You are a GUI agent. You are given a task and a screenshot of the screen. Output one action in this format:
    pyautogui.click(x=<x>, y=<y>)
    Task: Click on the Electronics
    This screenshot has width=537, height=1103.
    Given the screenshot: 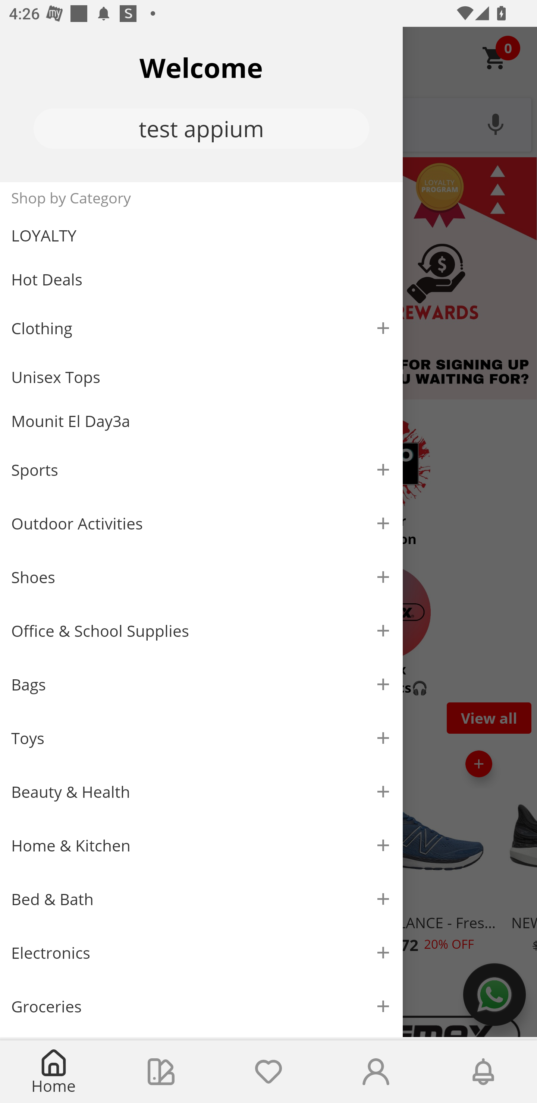 What is the action you would take?
    pyautogui.click(x=201, y=953)
    